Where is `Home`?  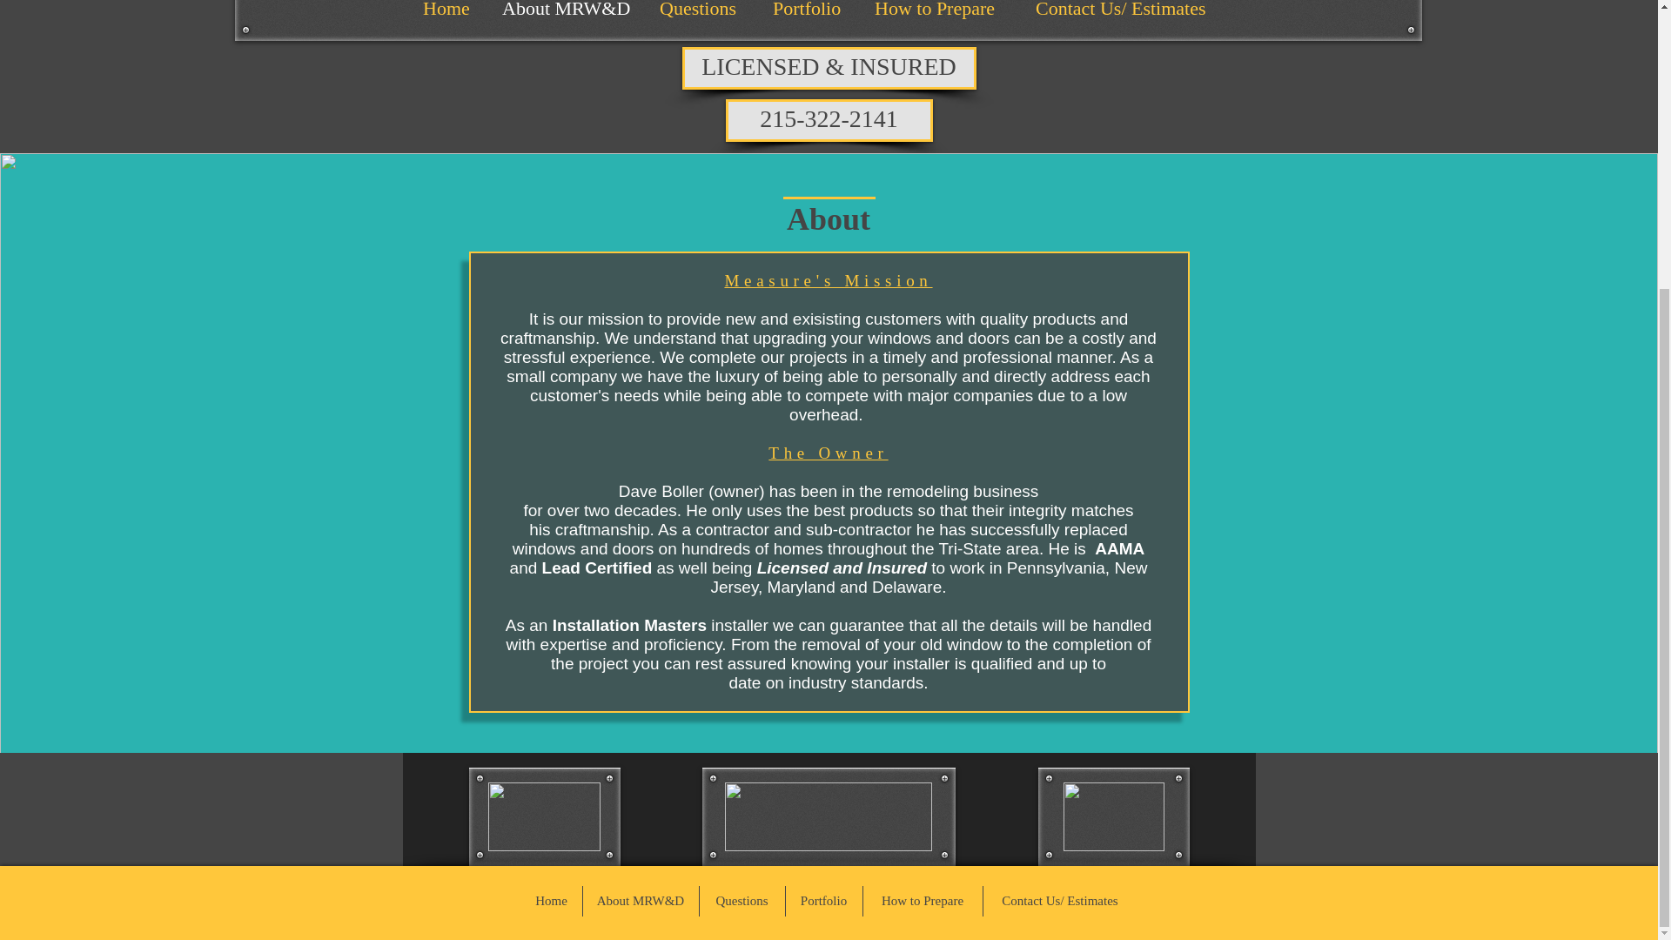
Home is located at coordinates (550, 902).